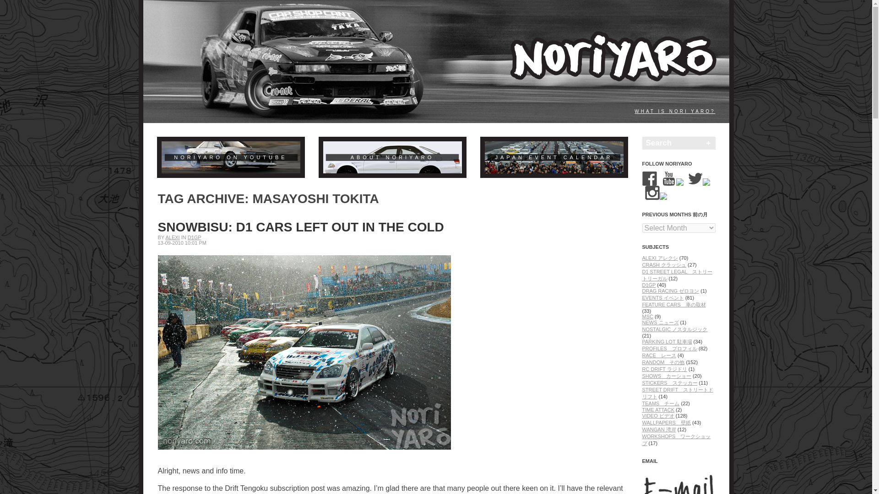 Image resolution: width=879 pixels, height=494 pixels. What do you see at coordinates (393, 157) in the screenshot?
I see `ABOUT NORIYARO` at bounding box center [393, 157].